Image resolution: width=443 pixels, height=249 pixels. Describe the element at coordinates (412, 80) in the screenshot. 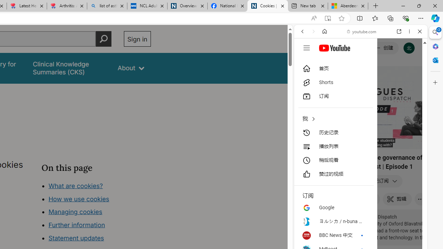

I see `Class: b_serphb` at that location.